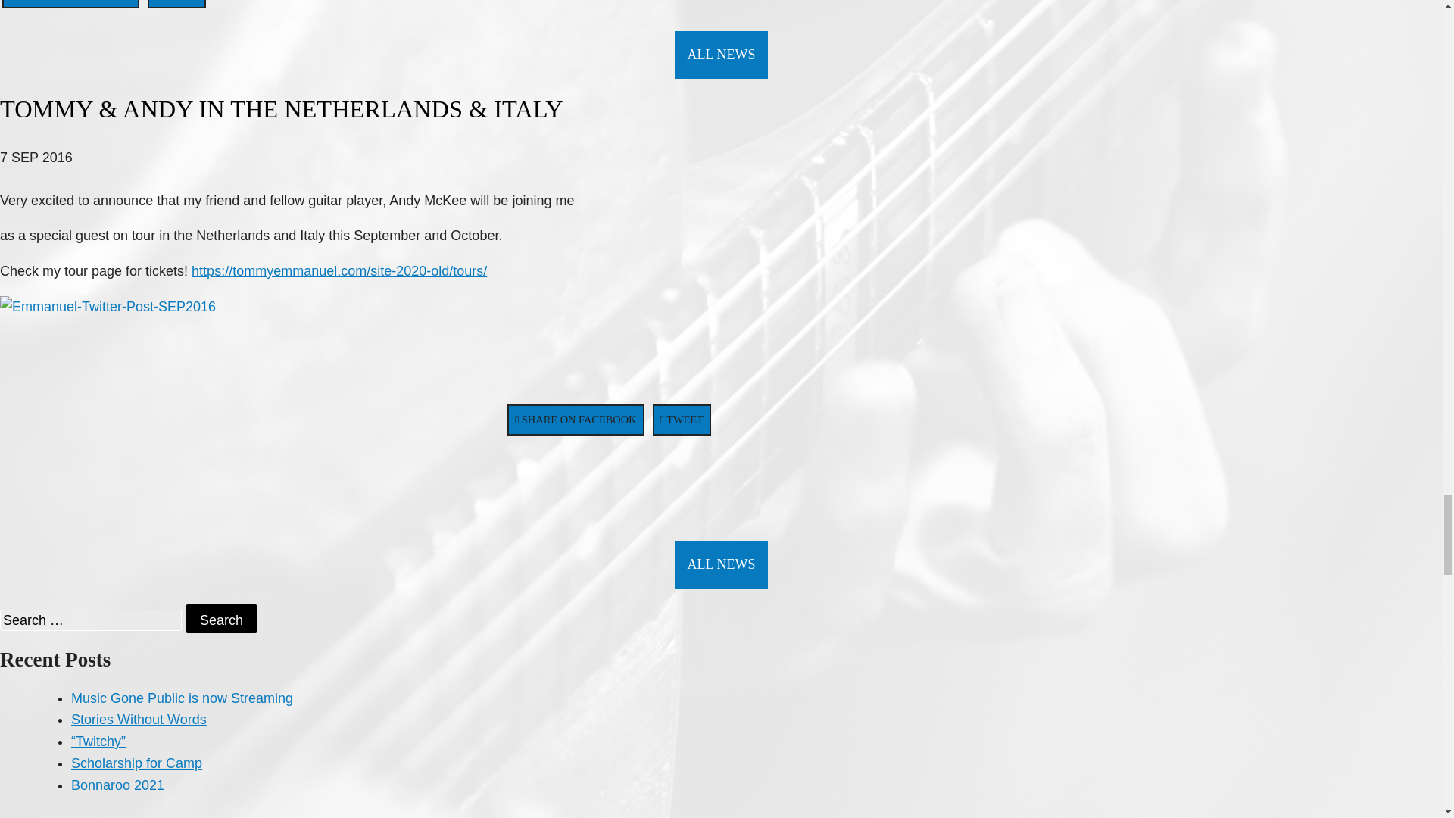 The width and height of the screenshot is (1454, 818). Describe the element at coordinates (221, 618) in the screenshot. I see `Search` at that location.